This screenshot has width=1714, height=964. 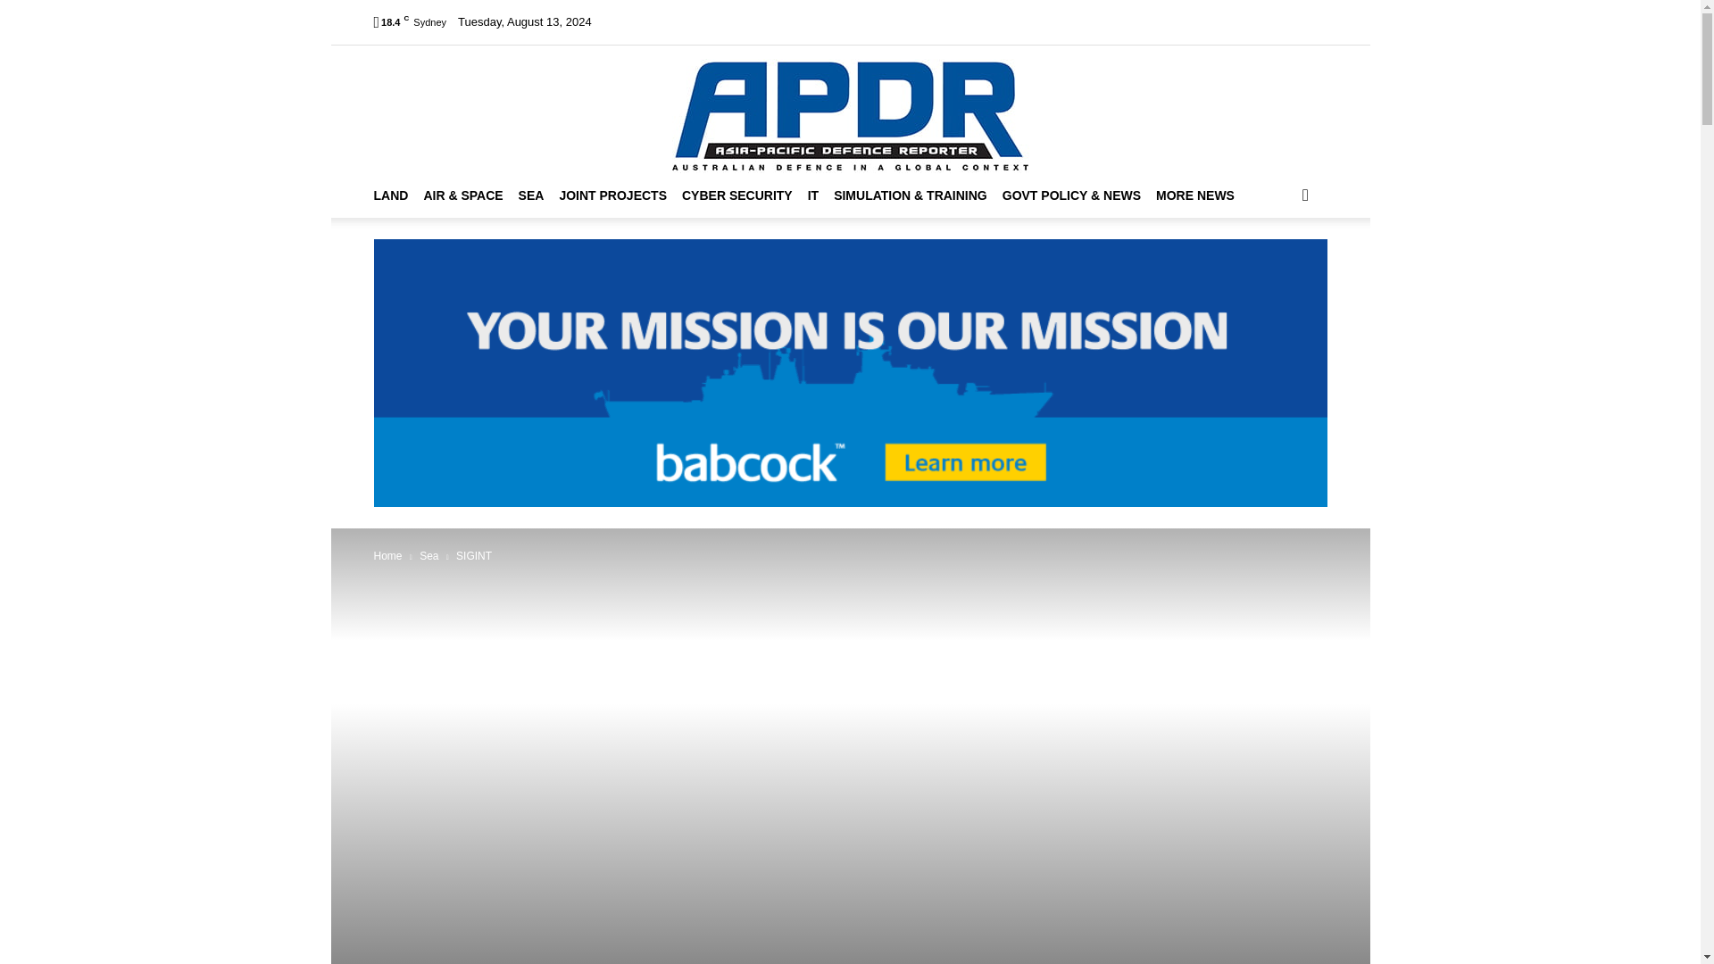 What do you see at coordinates (850, 109) in the screenshot?
I see `APDR` at bounding box center [850, 109].